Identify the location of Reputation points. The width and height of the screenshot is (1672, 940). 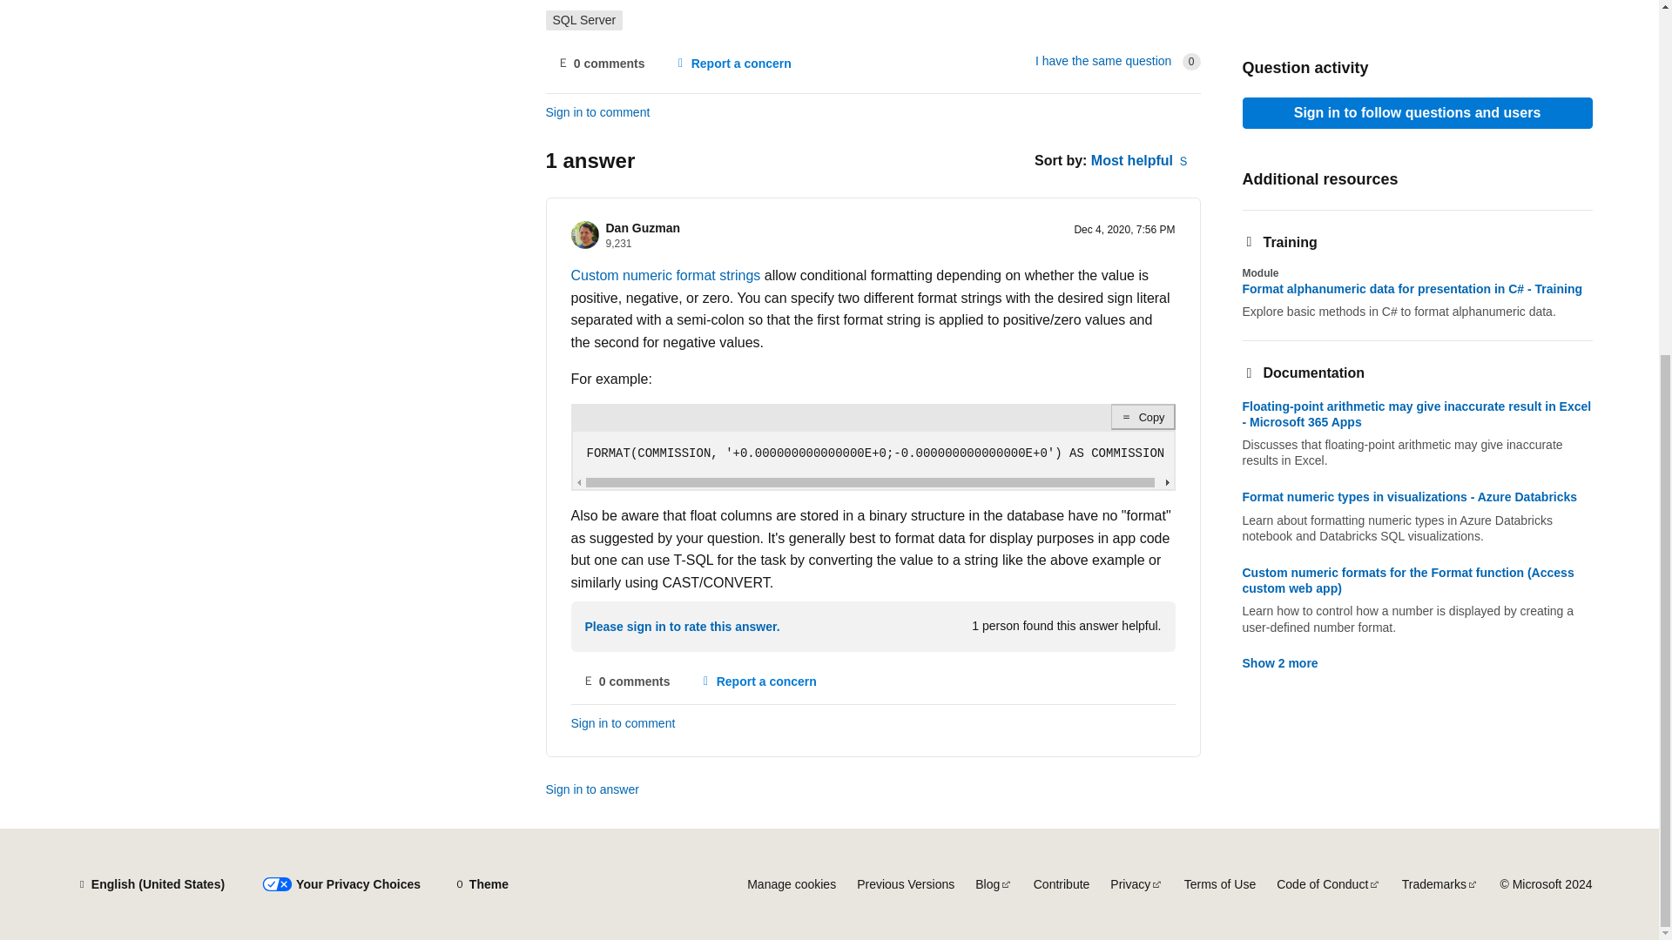
(618, 244).